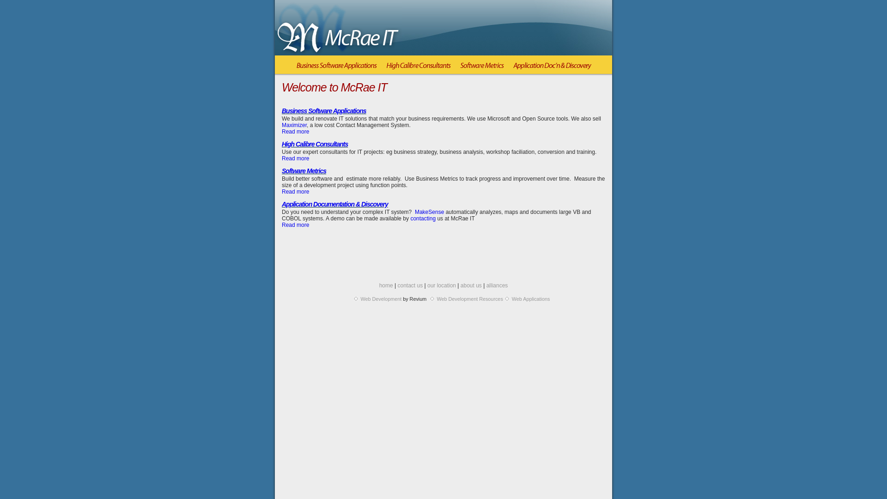 This screenshot has width=887, height=499. I want to click on Read more, so click(296, 132).